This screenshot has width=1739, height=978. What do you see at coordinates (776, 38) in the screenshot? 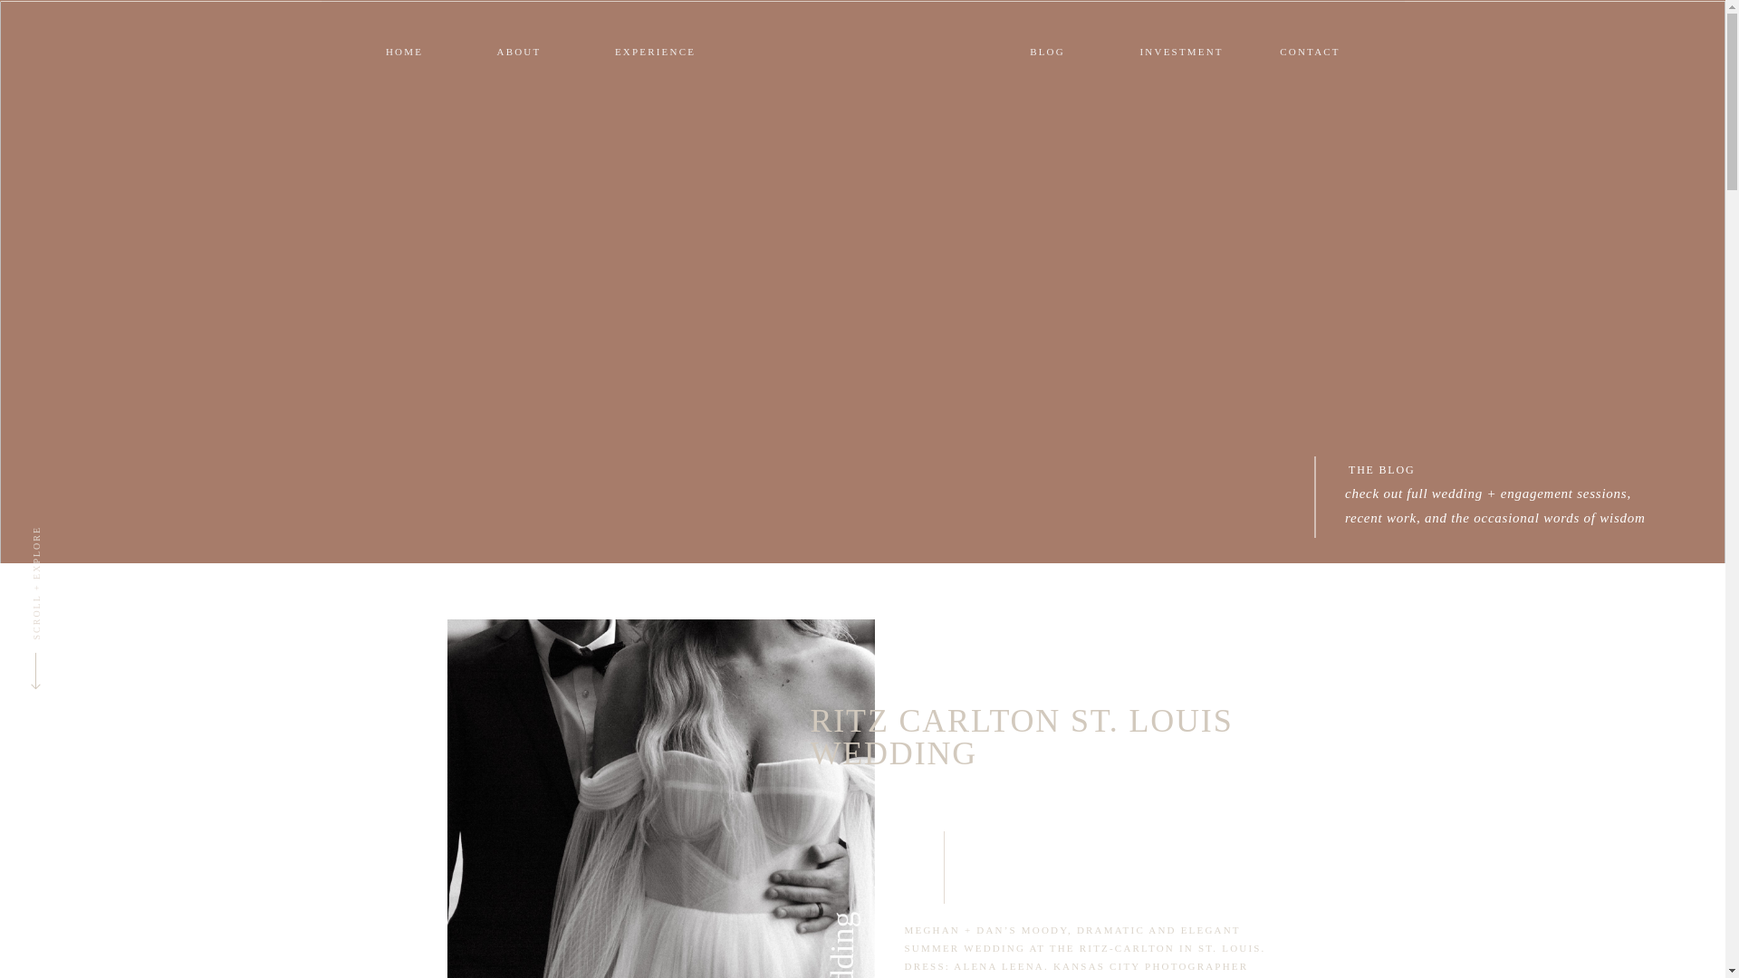
I see `EXPERIENCE` at bounding box center [776, 38].